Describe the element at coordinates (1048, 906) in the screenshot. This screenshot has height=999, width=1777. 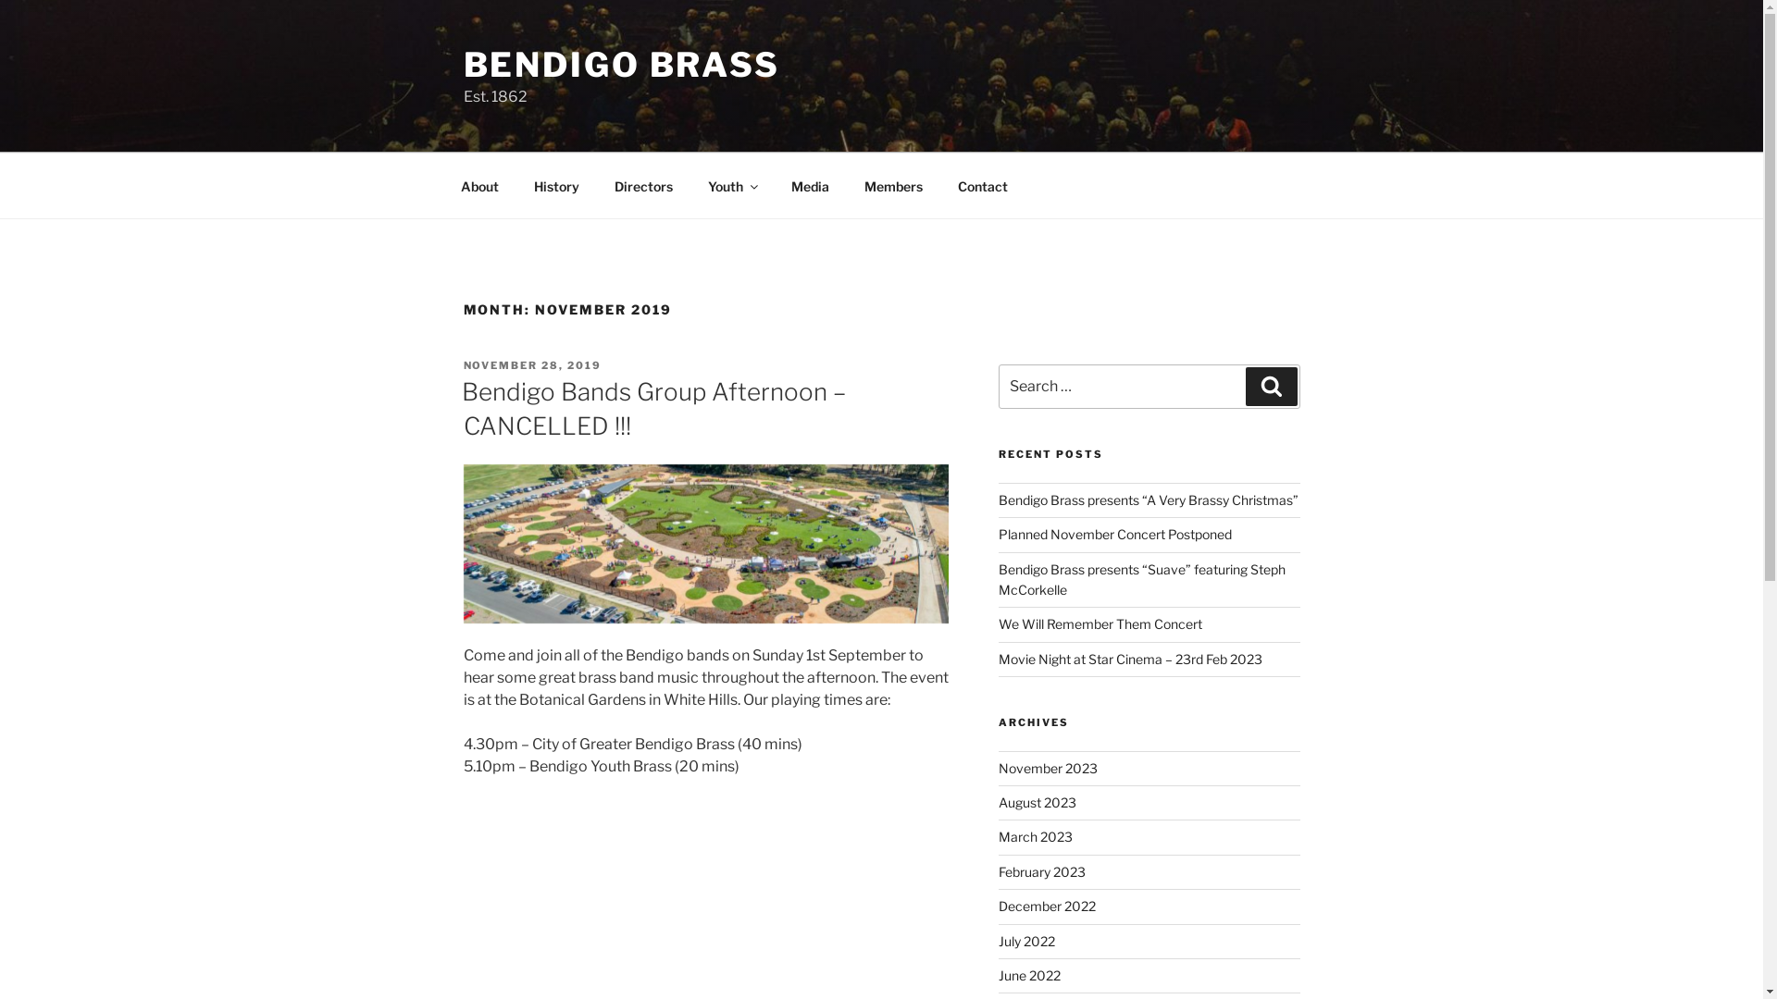
I see `December 2022` at that location.